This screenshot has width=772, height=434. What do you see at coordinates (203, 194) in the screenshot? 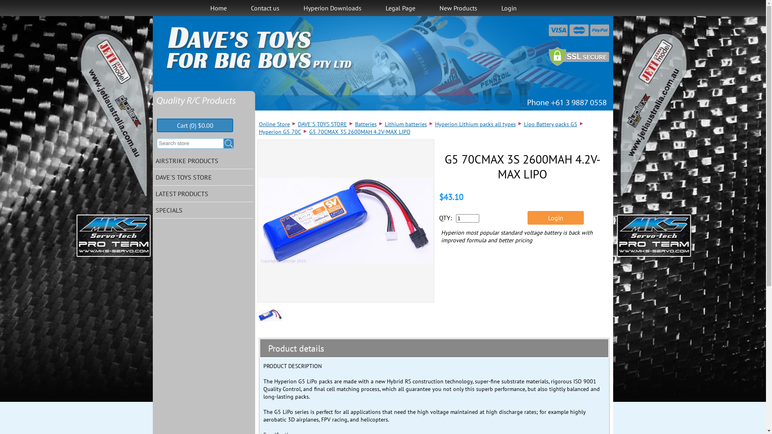
I see `LATEST PRODUCTS` at bounding box center [203, 194].